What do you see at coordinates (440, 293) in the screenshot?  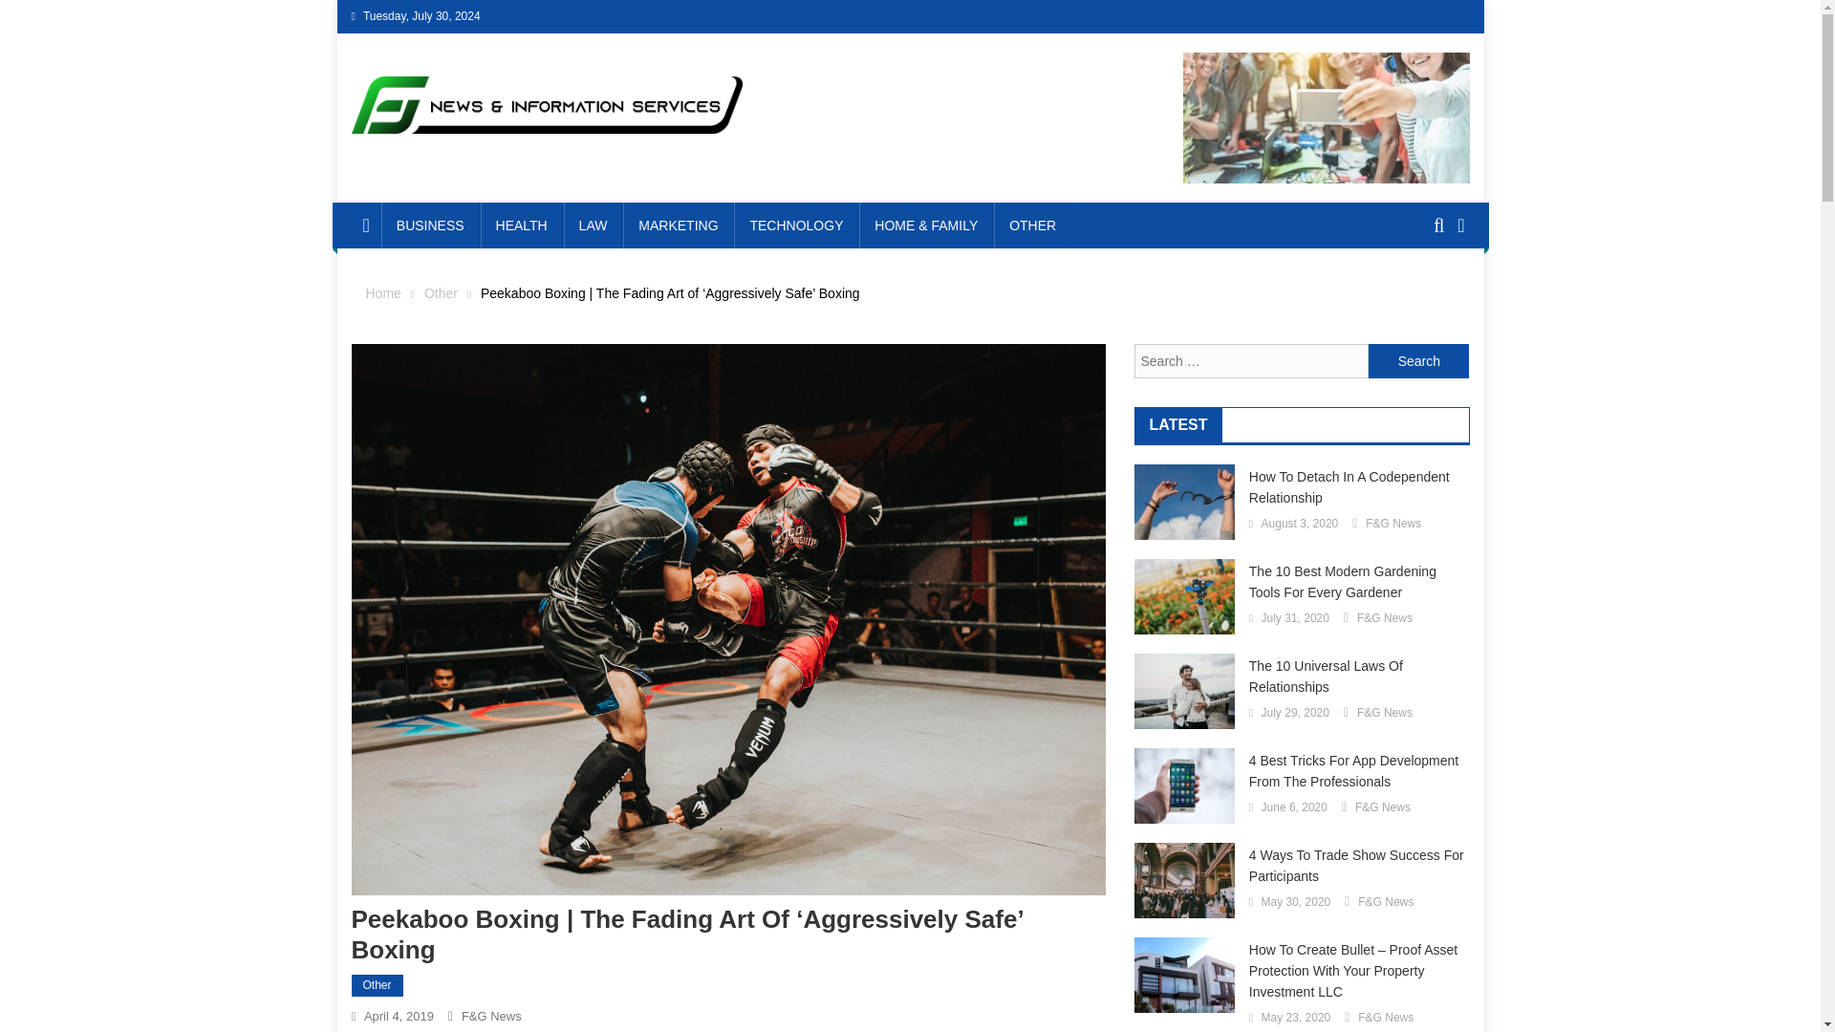 I see `Other` at bounding box center [440, 293].